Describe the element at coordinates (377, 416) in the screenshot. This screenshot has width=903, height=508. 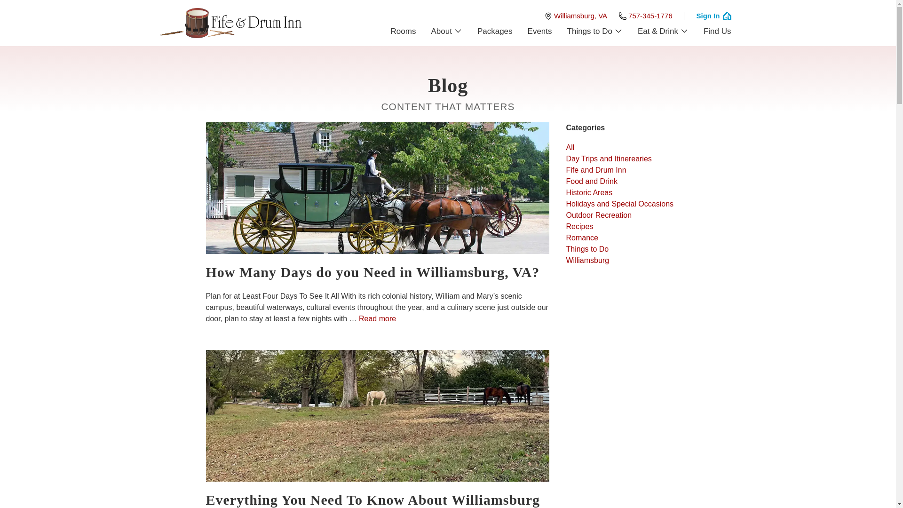
I see `horses grazing in a split-rail fenced pasture` at that location.